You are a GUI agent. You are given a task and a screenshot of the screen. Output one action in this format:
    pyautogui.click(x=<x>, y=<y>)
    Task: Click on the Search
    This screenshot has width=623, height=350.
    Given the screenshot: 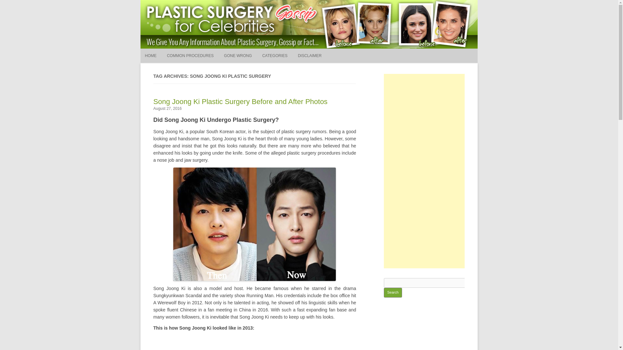 What is the action you would take?
    pyautogui.click(x=333, y=73)
    